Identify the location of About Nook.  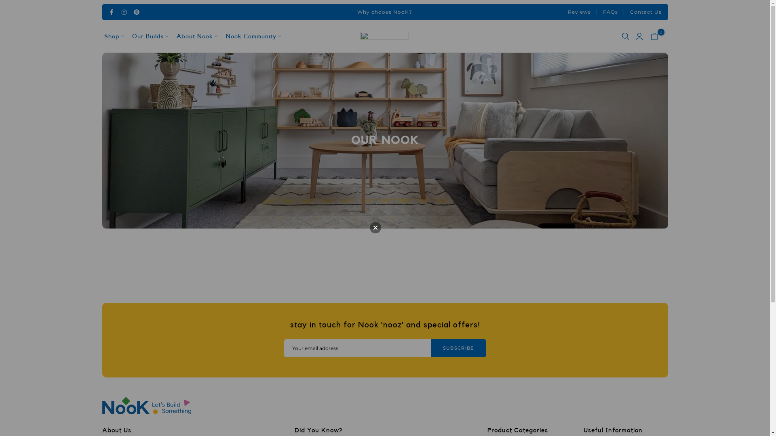
(197, 36).